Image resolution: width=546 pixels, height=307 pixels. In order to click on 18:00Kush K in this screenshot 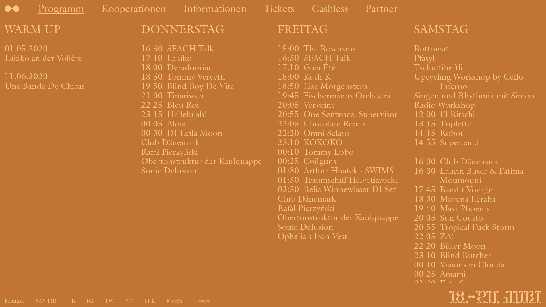, I will do `click(341, 77)`.